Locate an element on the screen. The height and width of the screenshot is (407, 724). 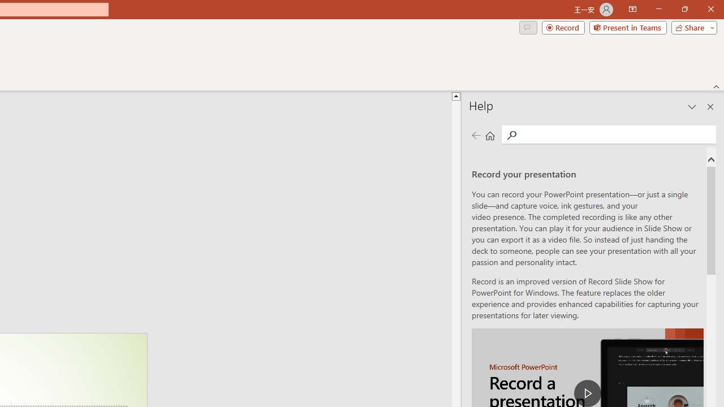
play Record a Presentation is located at coordinates (587, 393).